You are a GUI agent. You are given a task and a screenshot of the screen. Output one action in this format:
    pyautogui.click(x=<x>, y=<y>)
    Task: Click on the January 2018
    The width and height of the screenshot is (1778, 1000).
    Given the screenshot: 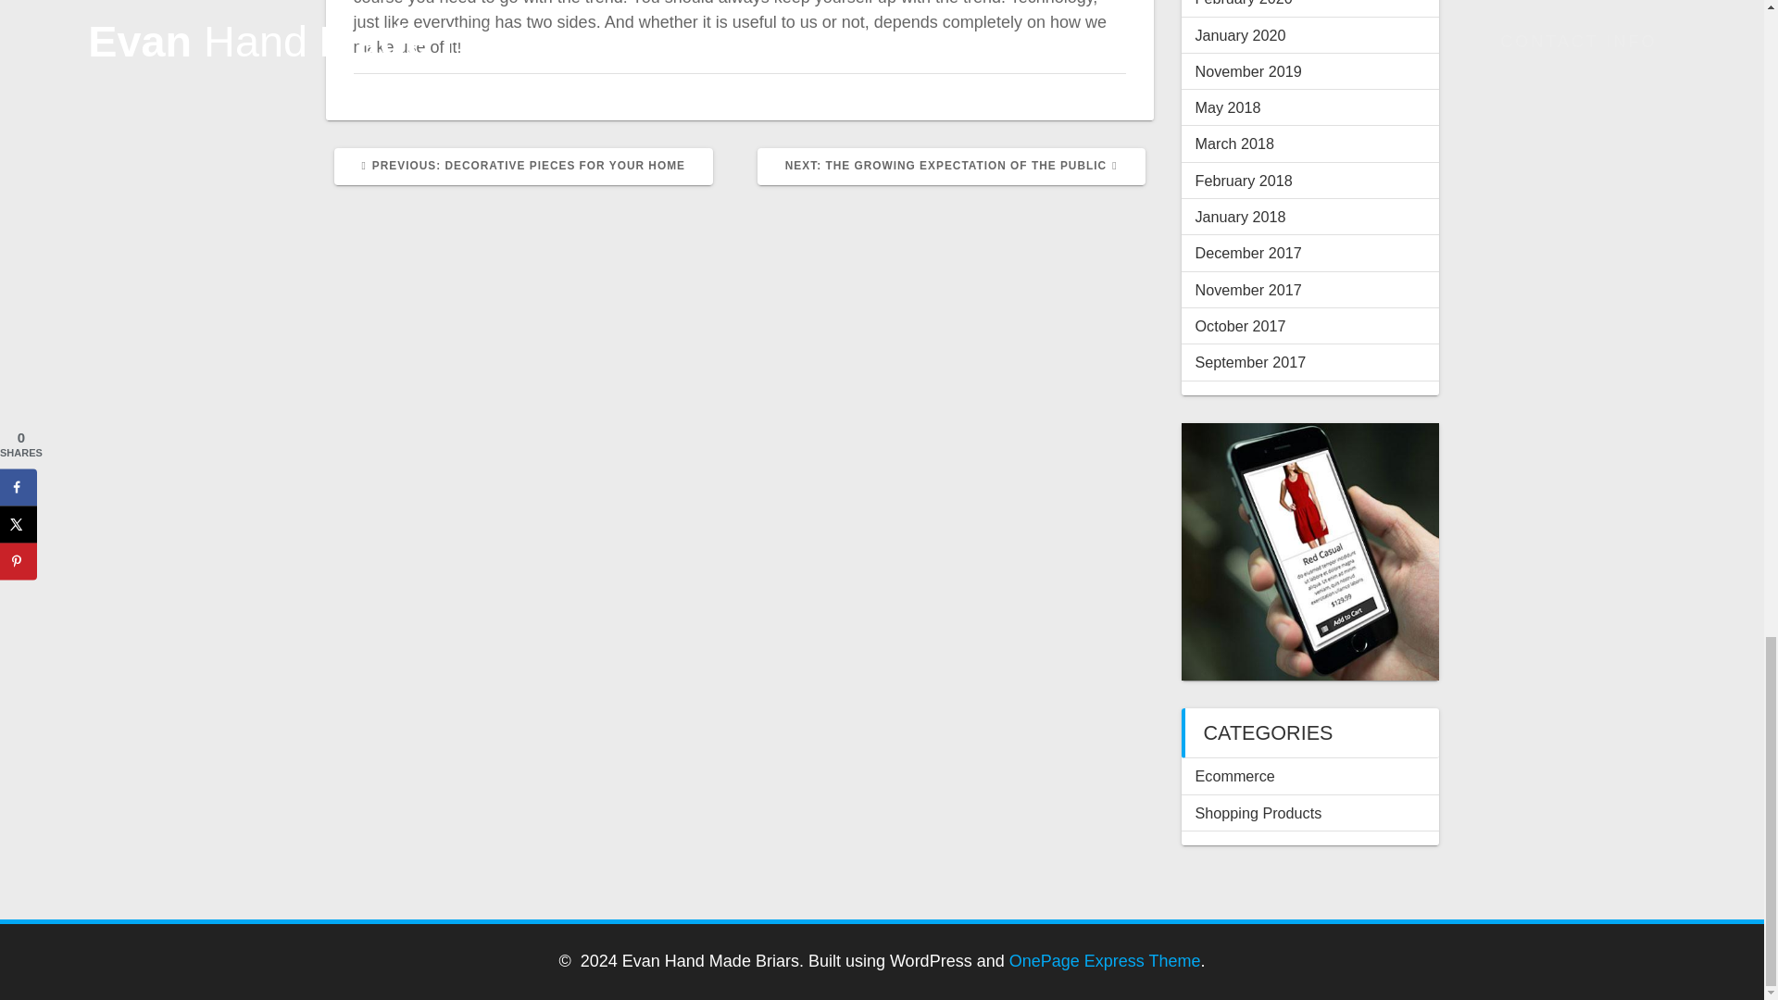 What is the action you would take?
    pyautogui.click(x=1248, y=71)
    